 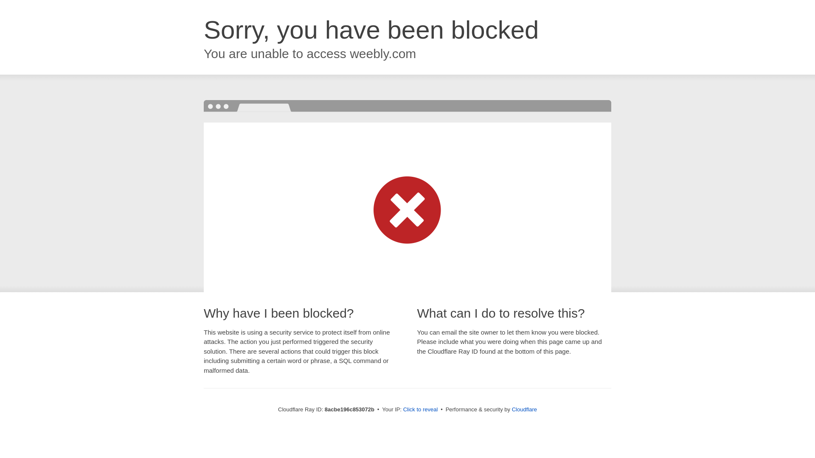 What do you see at coordinates (524, 409) in the screenshot?
I see `Cloudflare` at bounding box center [524, 409].